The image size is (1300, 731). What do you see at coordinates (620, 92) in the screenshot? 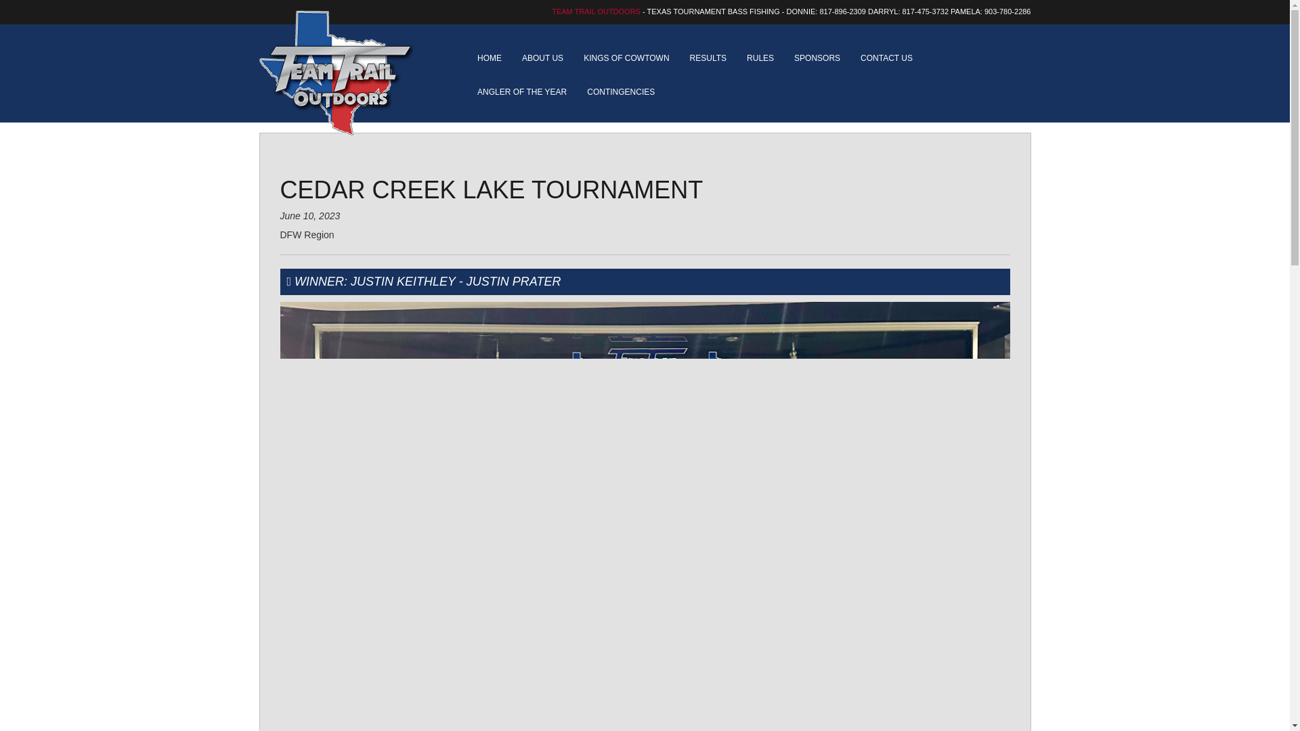
I see `CONTINGENCIES` at bounding box center [620, 92].